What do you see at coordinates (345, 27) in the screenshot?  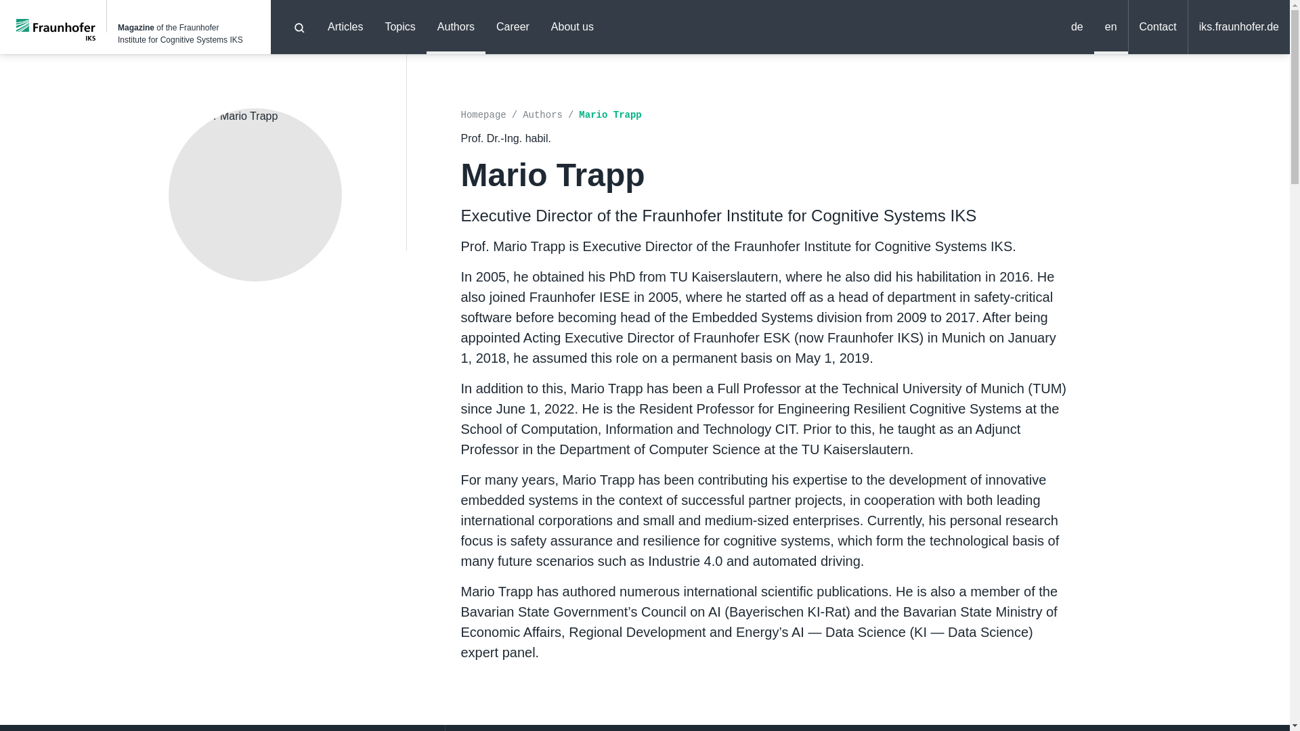 I see `Articles` at bounding box center [345, 27].